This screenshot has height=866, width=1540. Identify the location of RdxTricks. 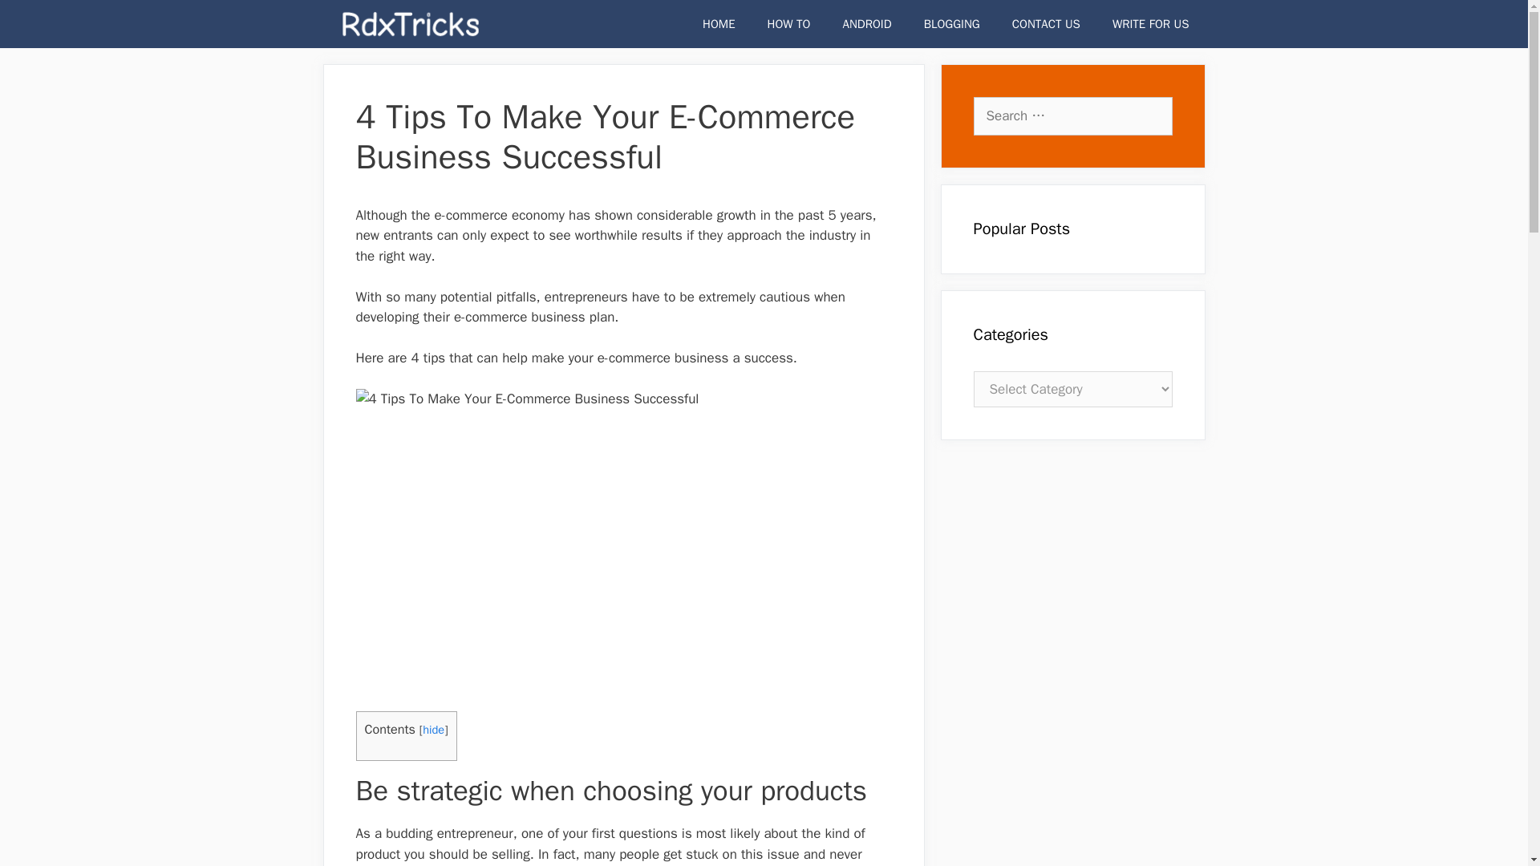
(410, 24).